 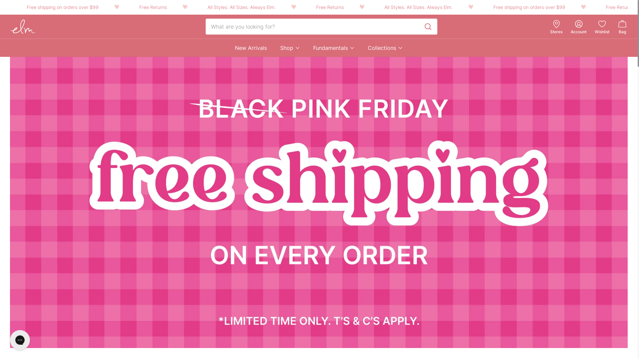 What do you see at coordinates (334, 48) in the screenshot?
I see `Fundamentals
      
    ` at bounding box center [334, 48].